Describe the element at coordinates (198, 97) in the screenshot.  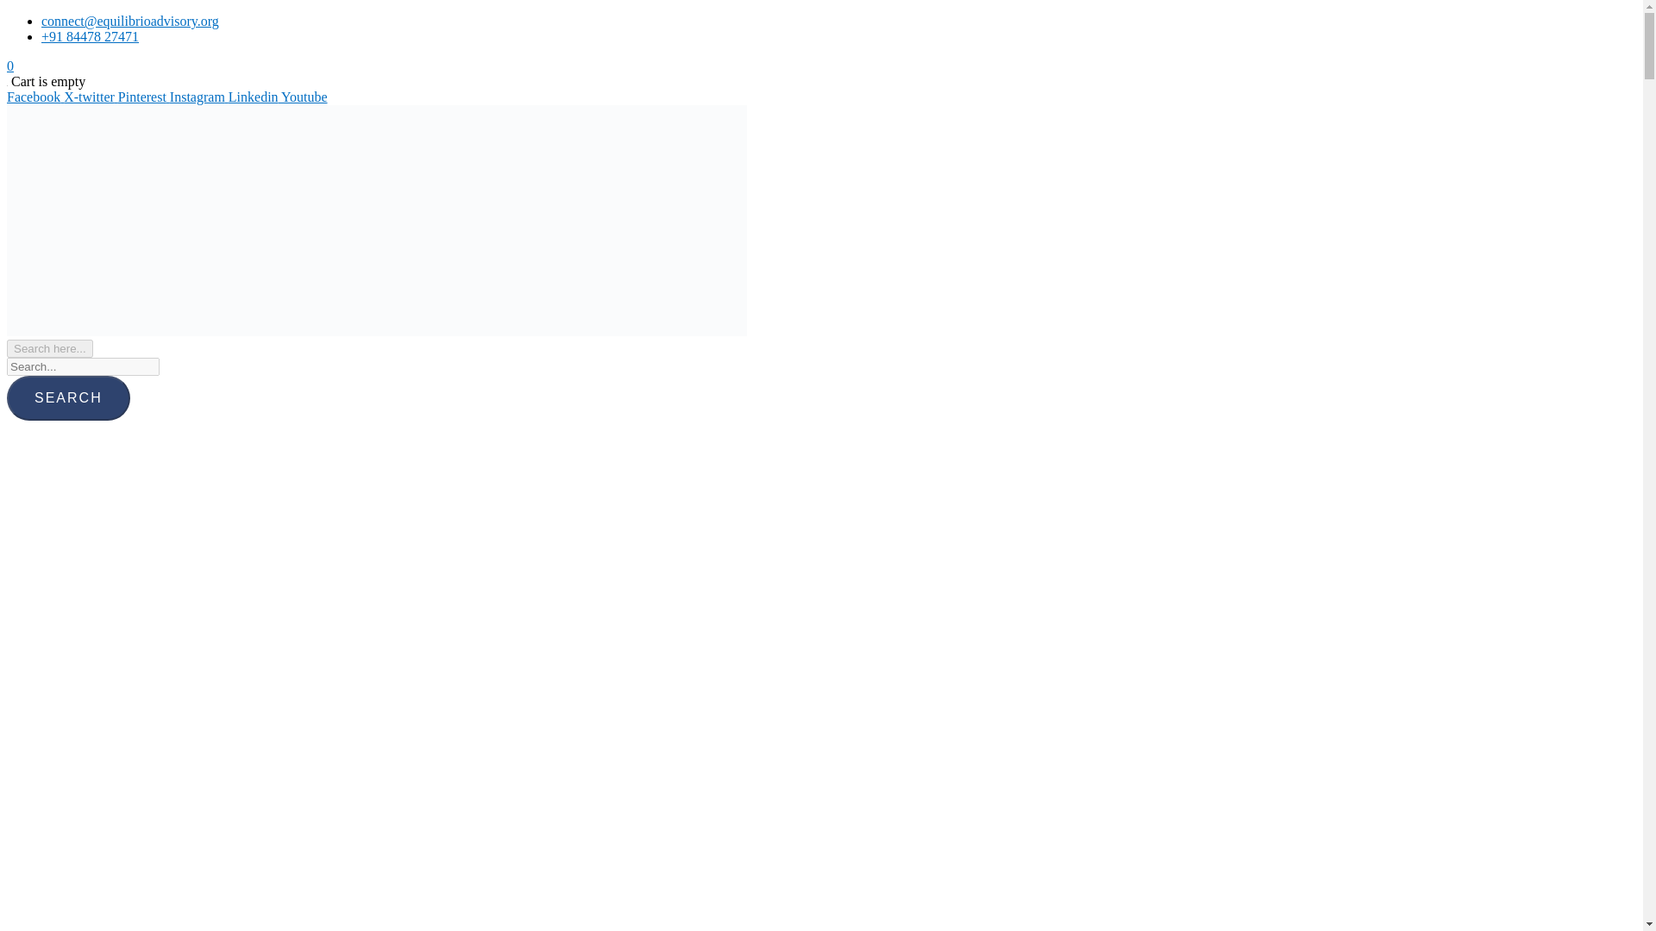
I see `Instagram` at that location.